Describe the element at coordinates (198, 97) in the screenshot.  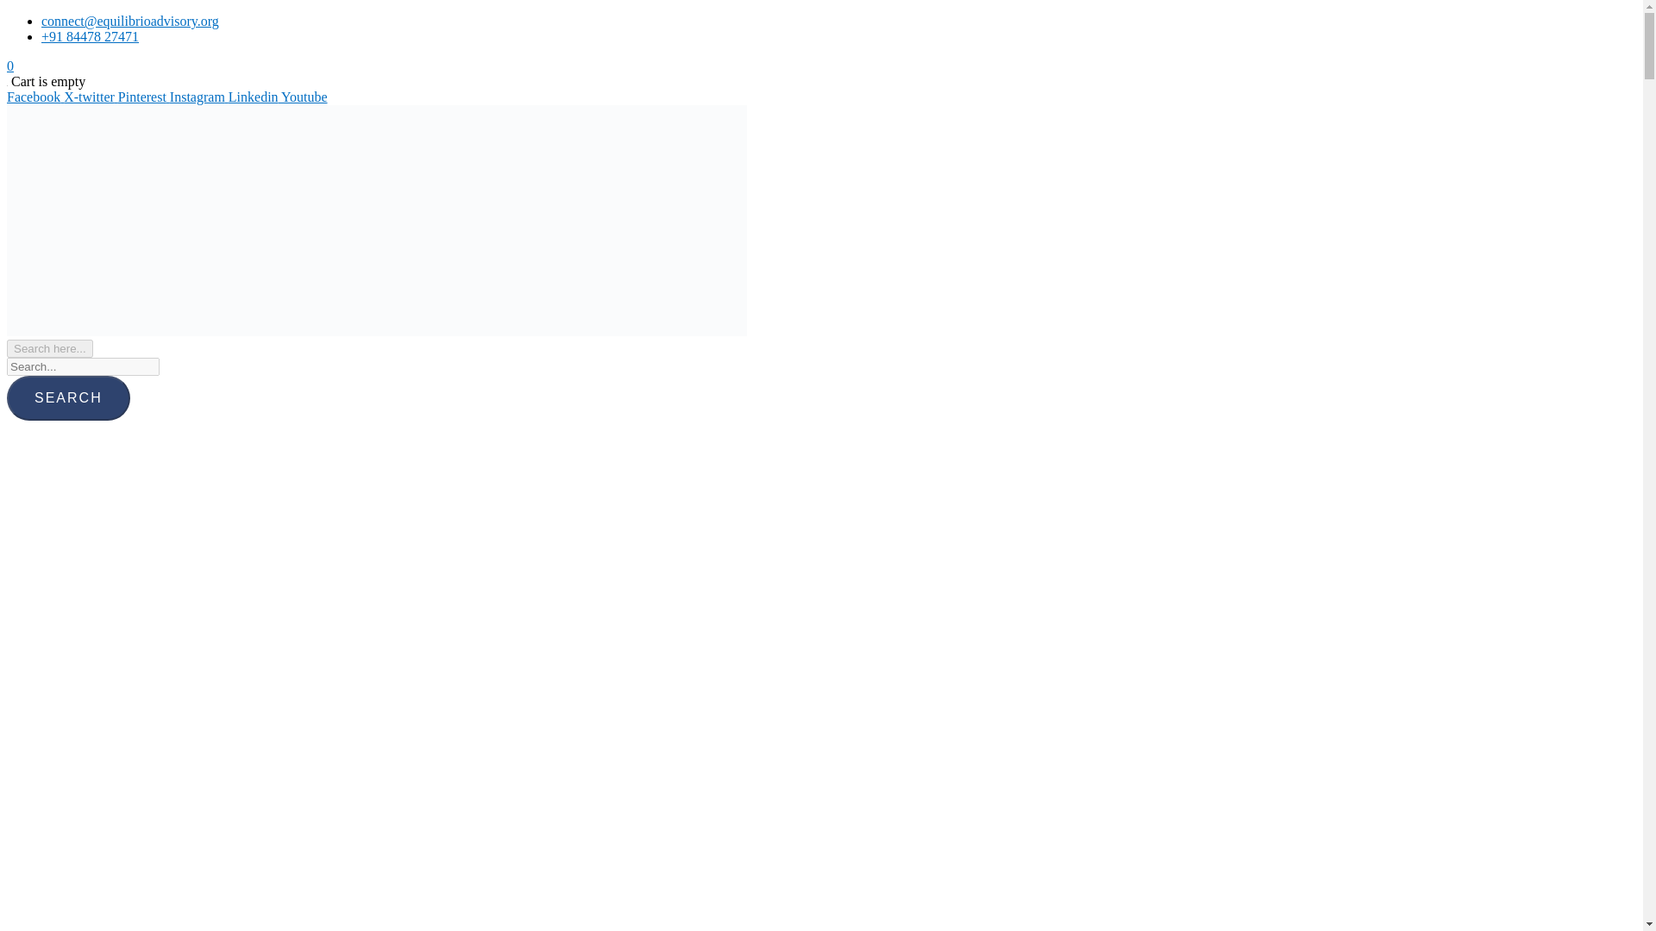
I see `Instagram` at that location.